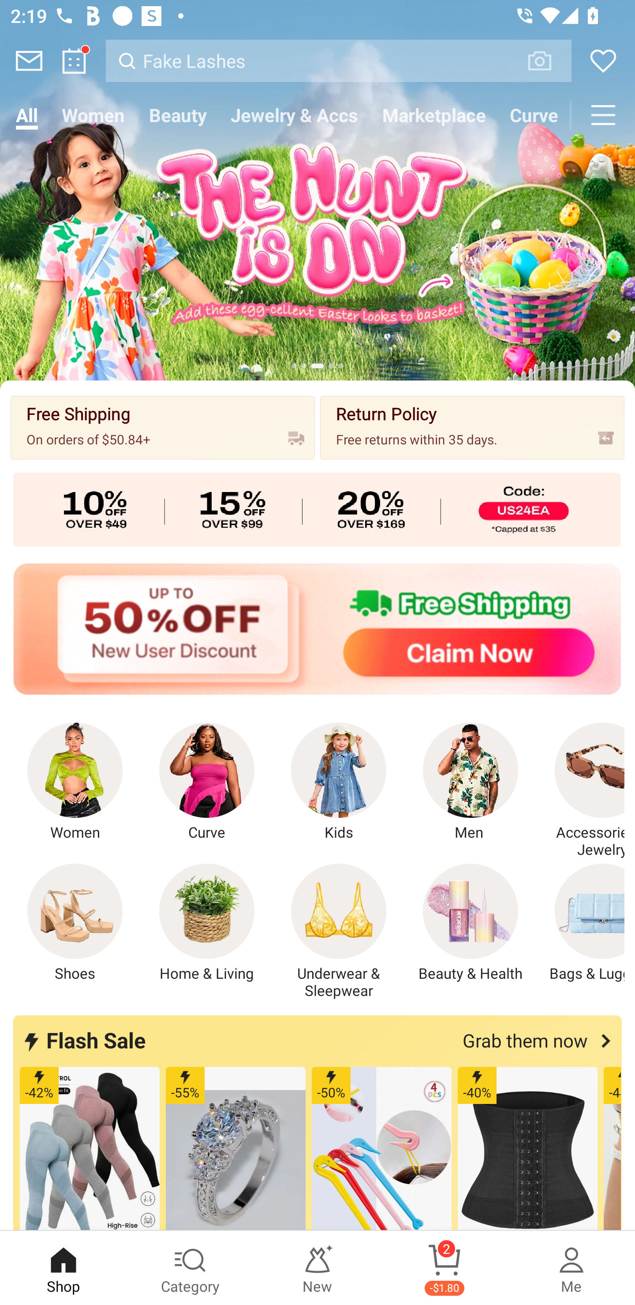  I want to click on VISUAL SEARCH, so click(548, 60).